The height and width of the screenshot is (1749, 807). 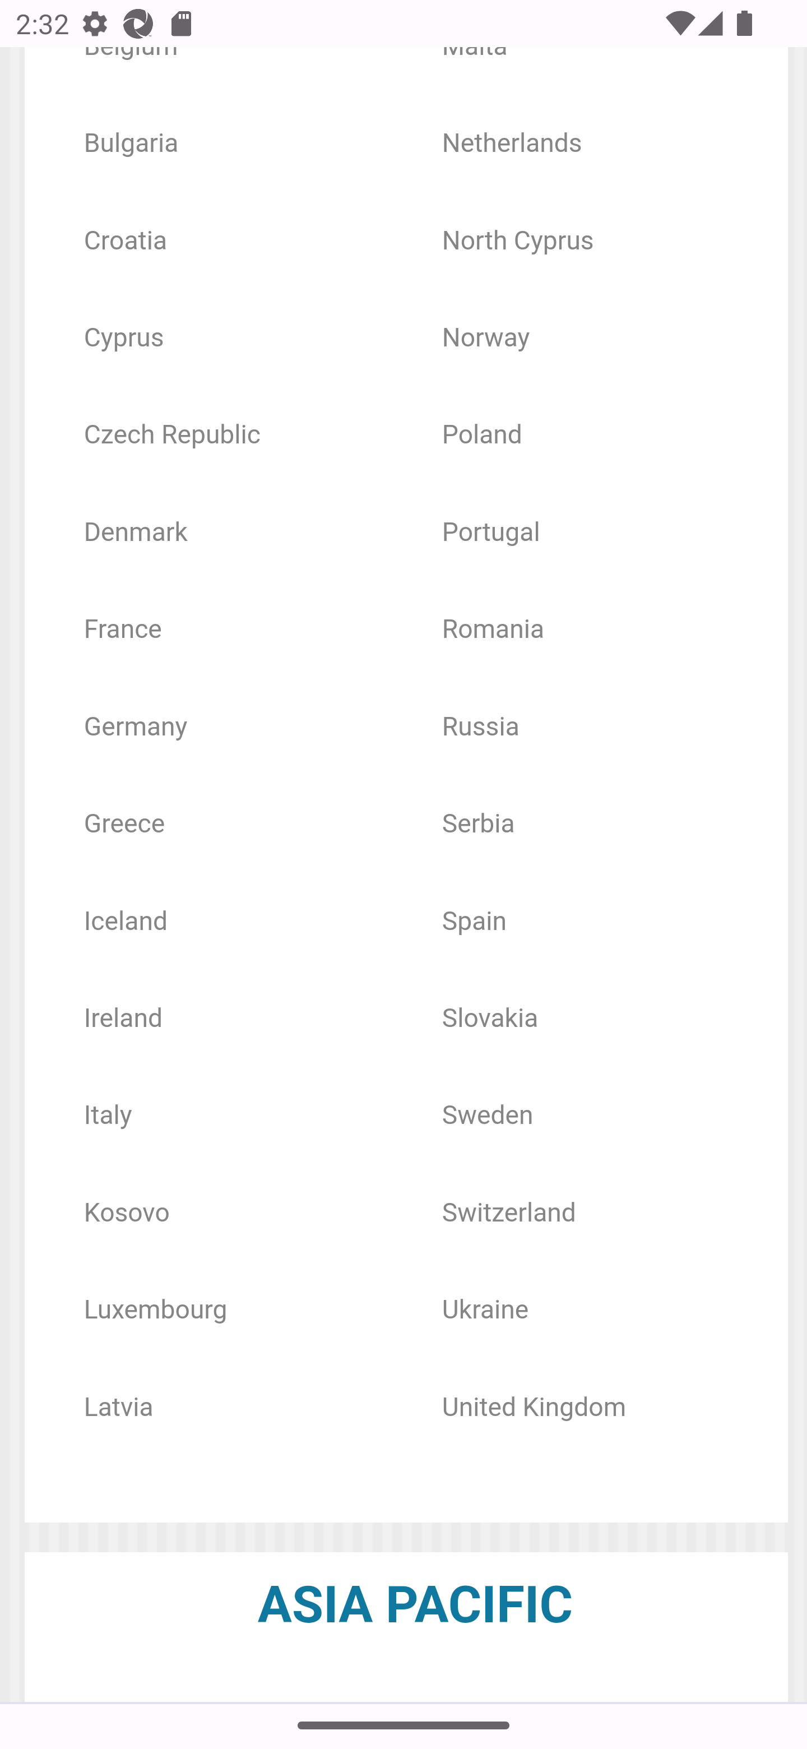 I want to click on Croatia, so click(x=125, y=242).